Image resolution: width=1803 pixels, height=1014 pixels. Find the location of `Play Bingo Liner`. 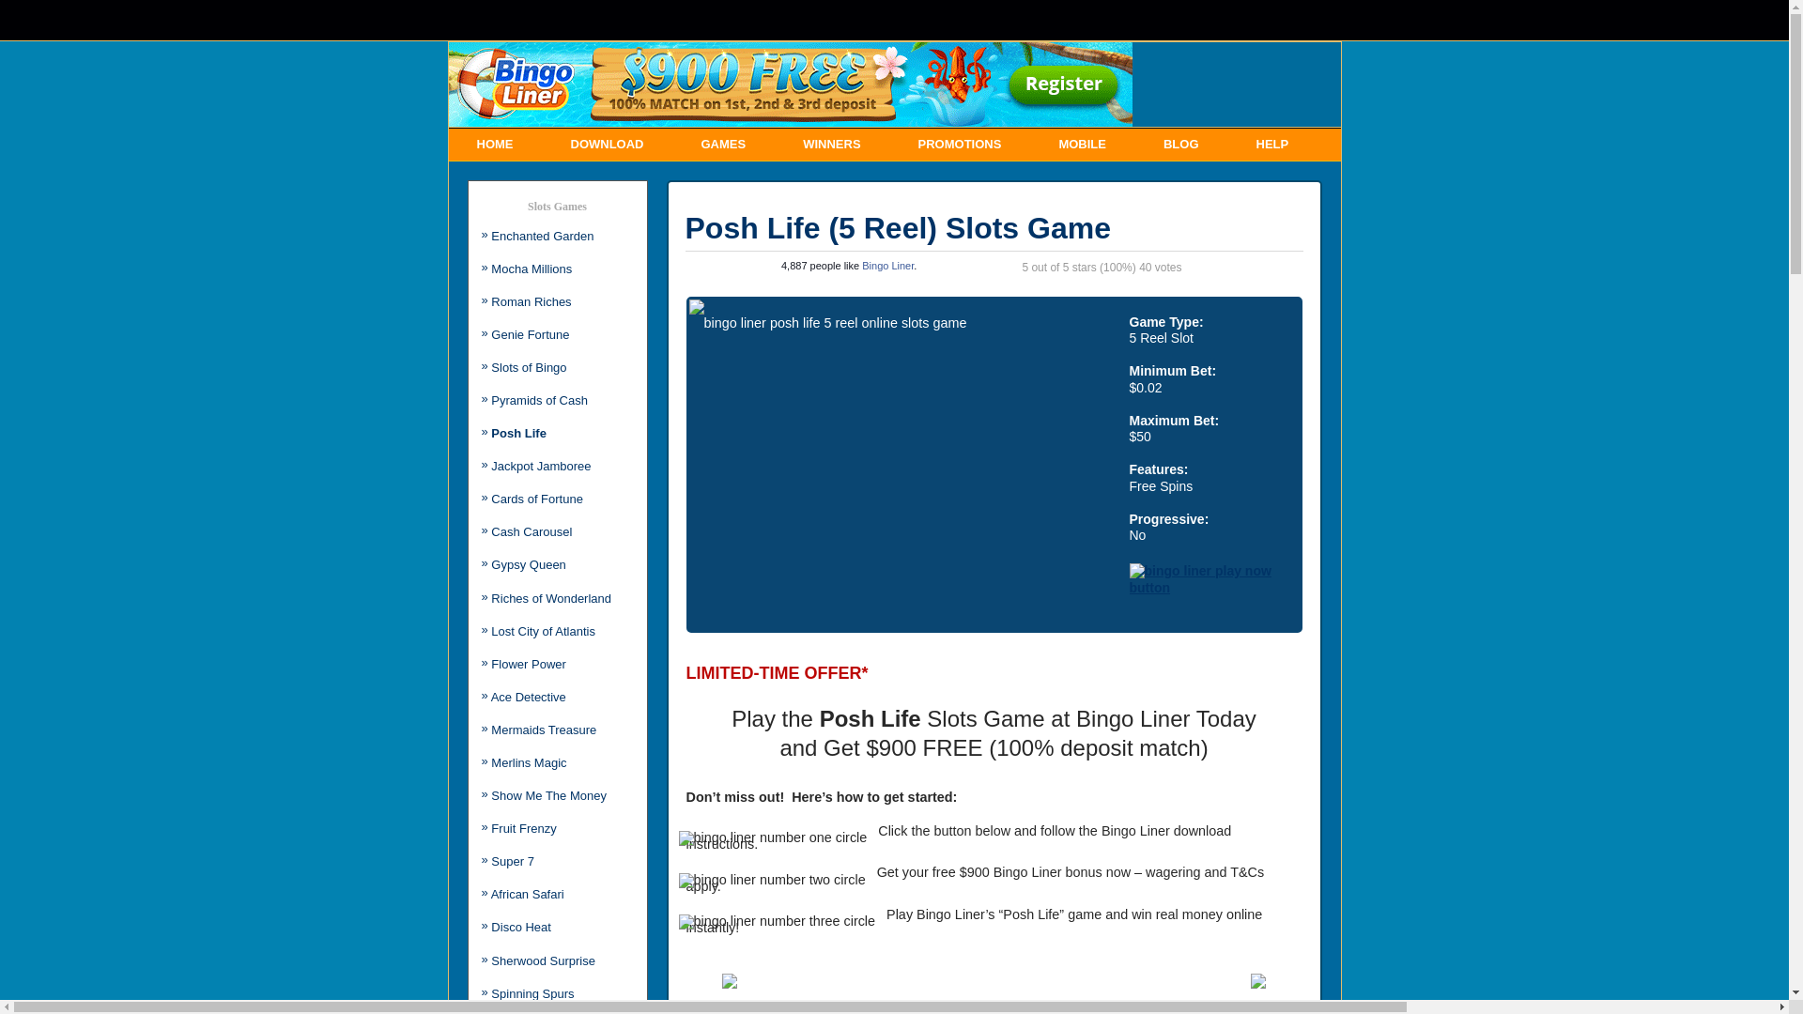

Play Bingo Liner is located at coordinates (935, 914).